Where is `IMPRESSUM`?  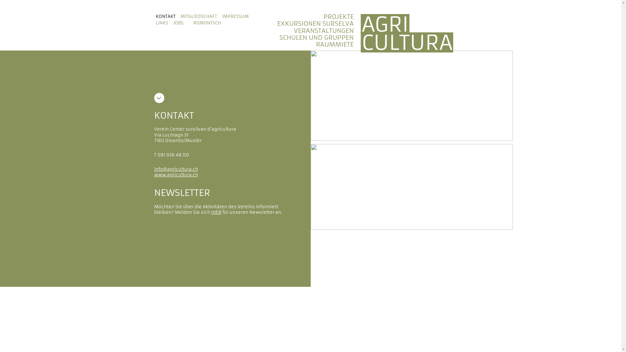
IMPRESSUM is located at coordinates (235, 17).